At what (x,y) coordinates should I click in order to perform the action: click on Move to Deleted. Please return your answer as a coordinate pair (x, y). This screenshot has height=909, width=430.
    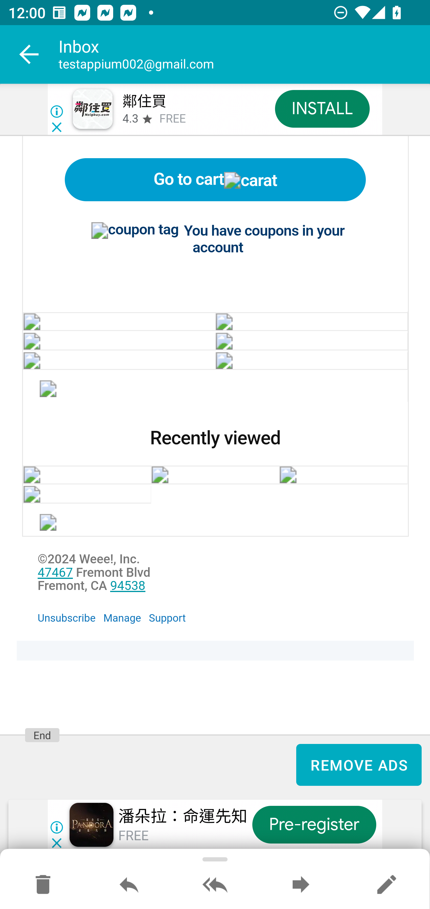
    Looking at the image, I should click on (43, 885).